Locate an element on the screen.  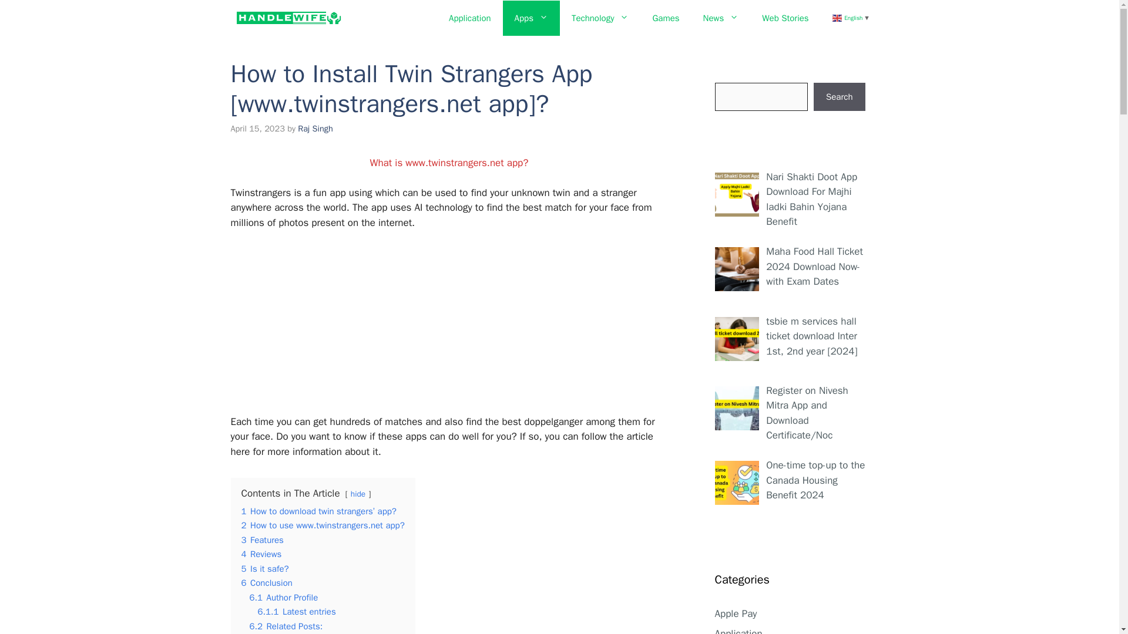
Web Stories is located at coordinates (785, 18).